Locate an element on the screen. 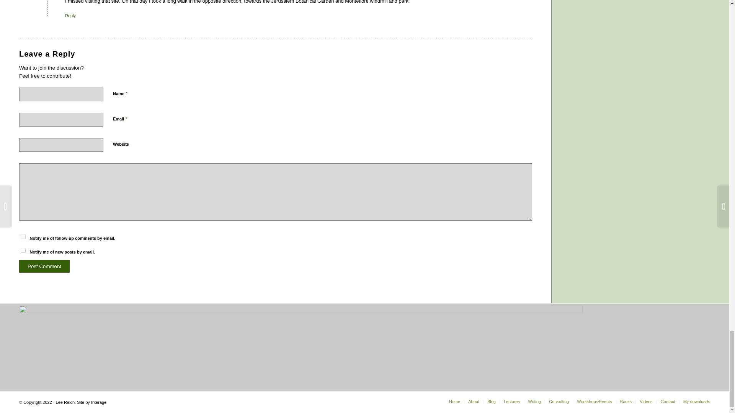 This screenshot has width=735, height=413. Post Comment is located at coordinates (44, 266).